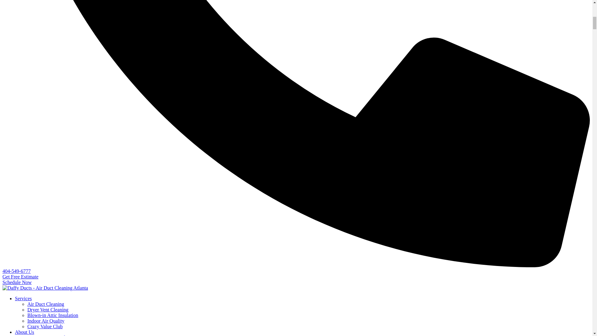  What do you see at coordinates (46, 321) in the screenshot?
I see `Indoor Air Quality` at bounding box center [46, 321].